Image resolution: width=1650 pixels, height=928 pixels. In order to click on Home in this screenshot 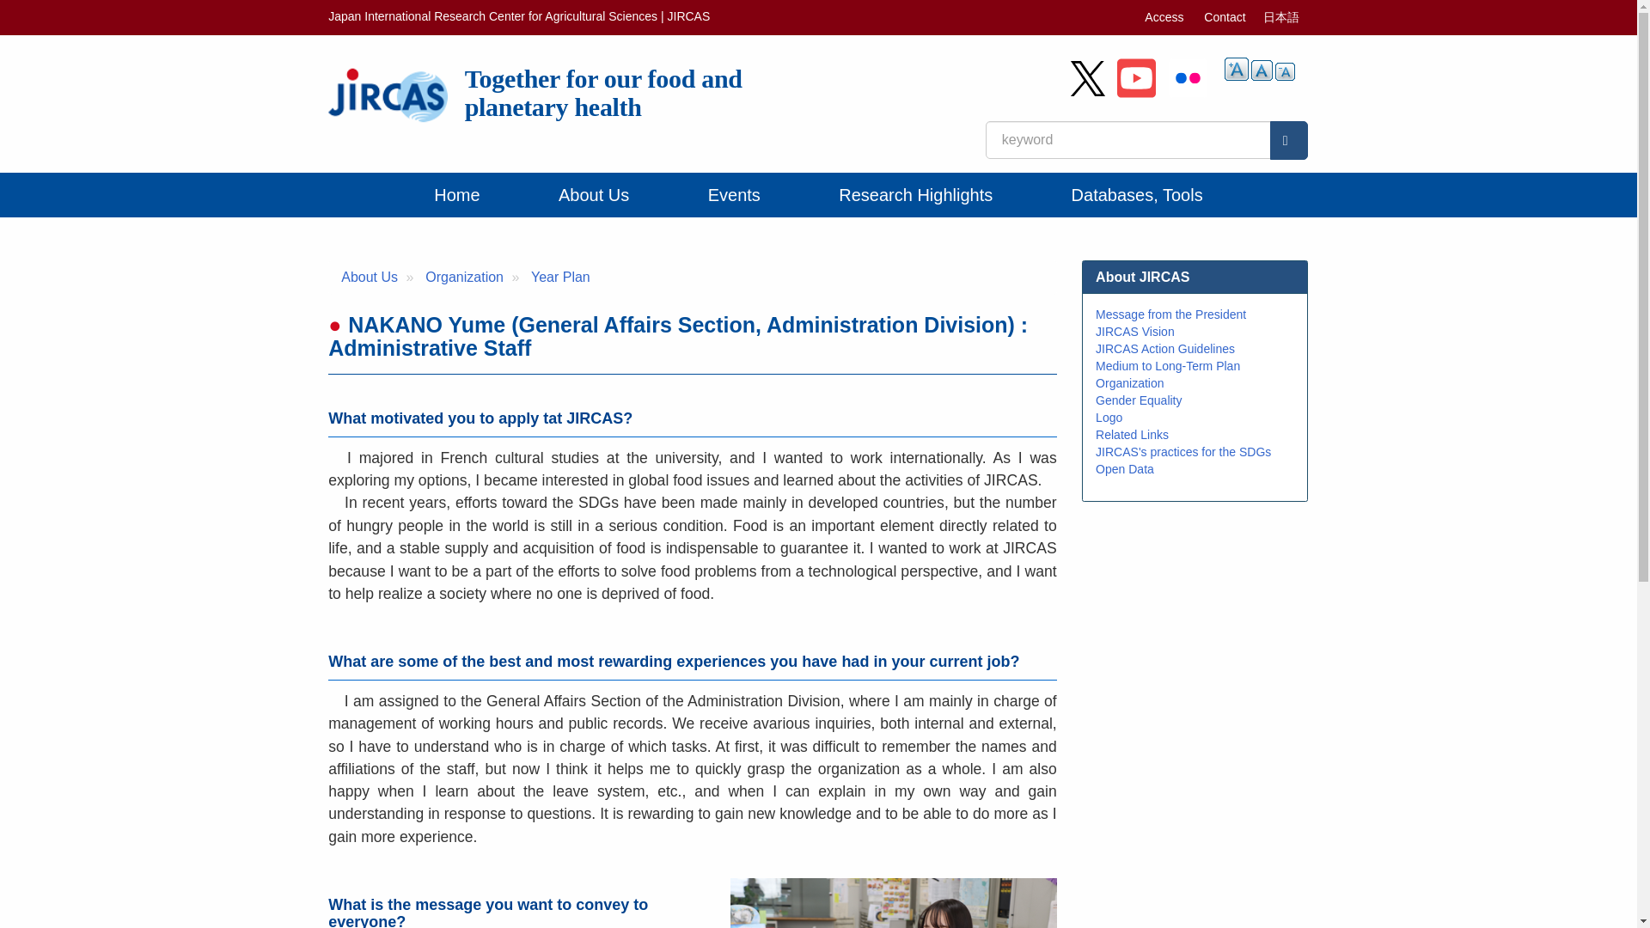, I will do `click(456, 194)`.